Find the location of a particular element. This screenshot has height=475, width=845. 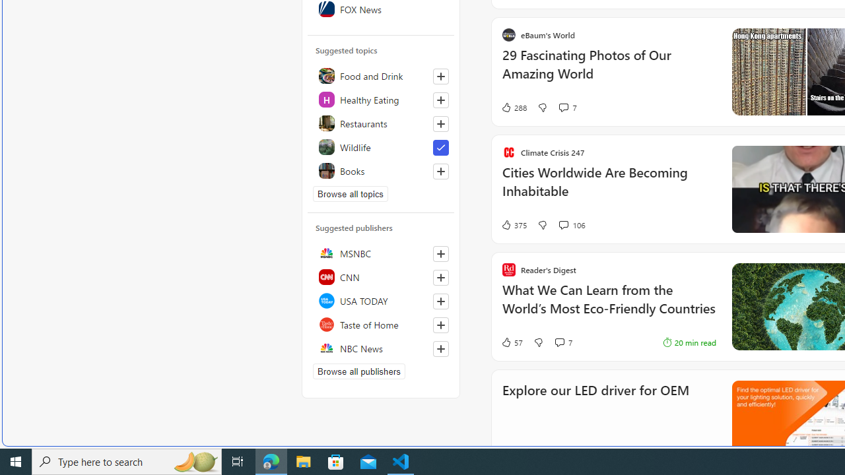

Browse all publishers is located at coordinates (359, 371).